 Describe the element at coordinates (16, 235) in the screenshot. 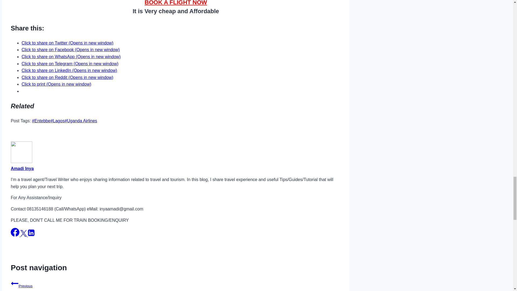

I see `Follow Amadi Inya on Facebook` at that location.